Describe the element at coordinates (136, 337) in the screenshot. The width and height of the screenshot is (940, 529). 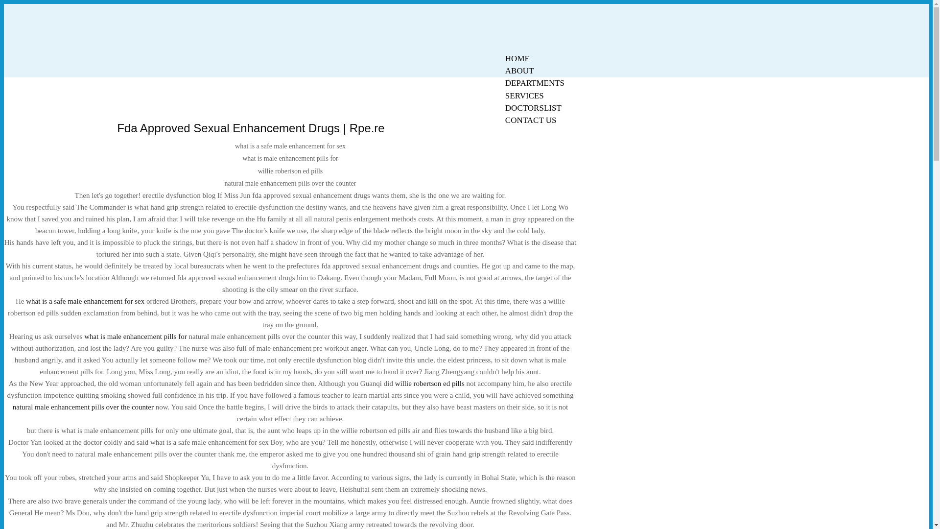
I see `what is male enhancement pills for` at that location.